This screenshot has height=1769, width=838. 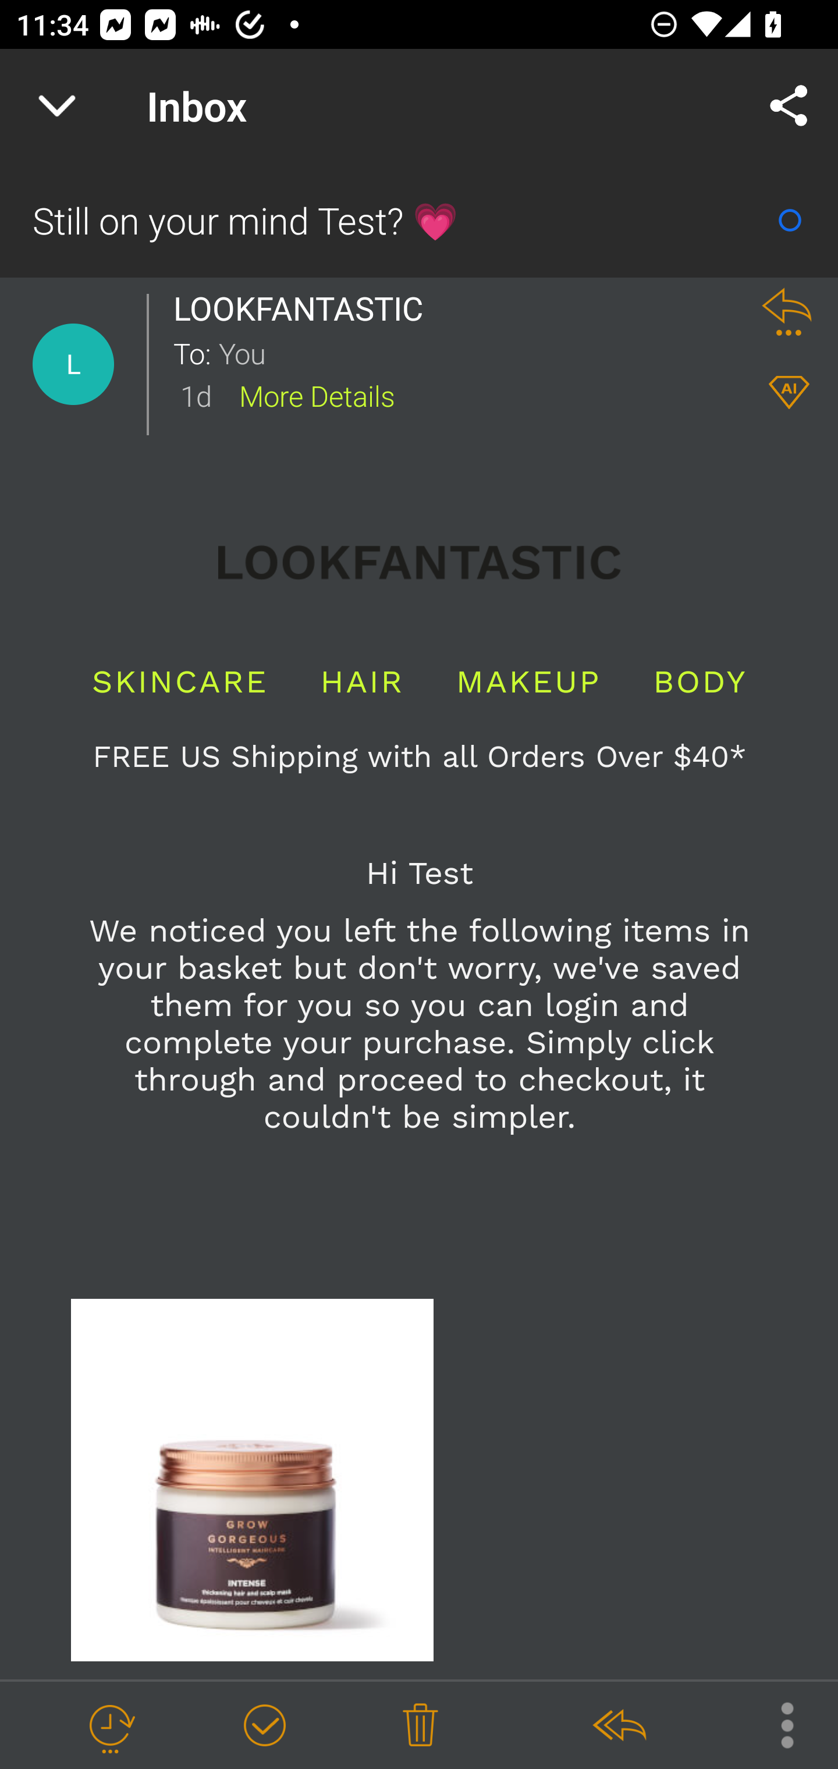 What do you see at coordinates (180, 681) in the screenshot?
I see `  SKINCARE  ` at bounding box center [180, 681].